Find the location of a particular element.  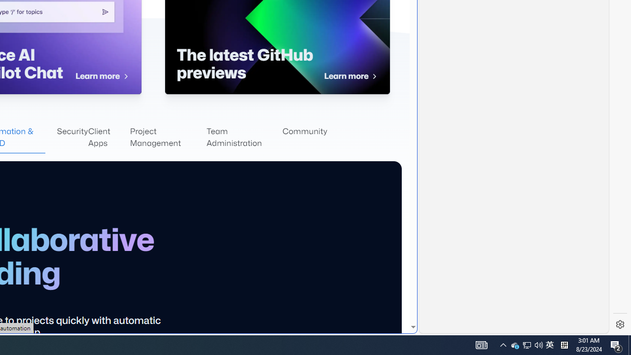

Community is located at coordinates (305, 137).